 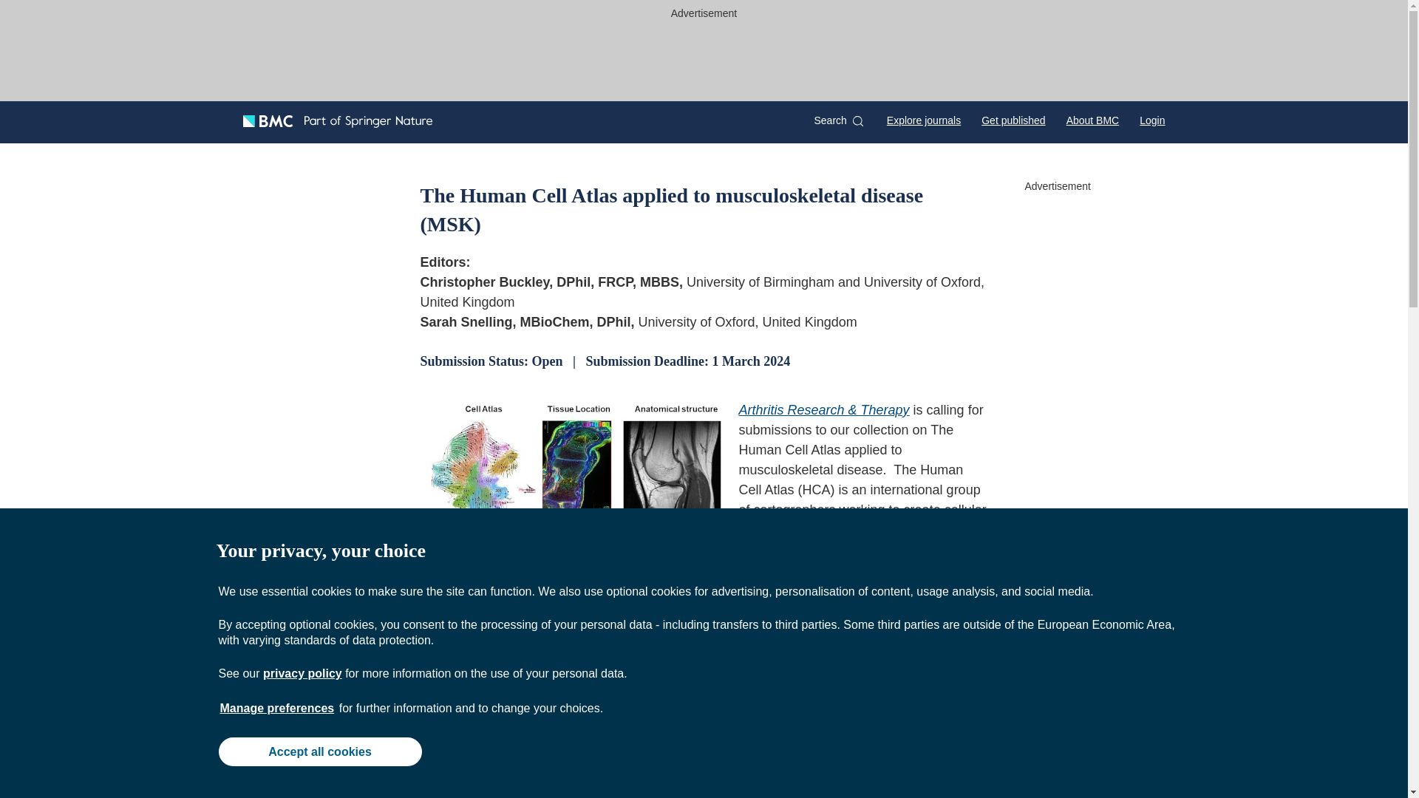 I want to click on About the collection, so click(x=516, y=777).